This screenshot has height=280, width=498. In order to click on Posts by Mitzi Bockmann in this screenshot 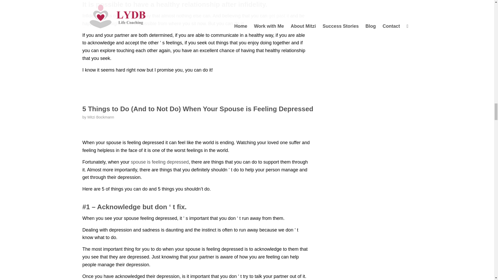, I will do `click(101, 117)`.